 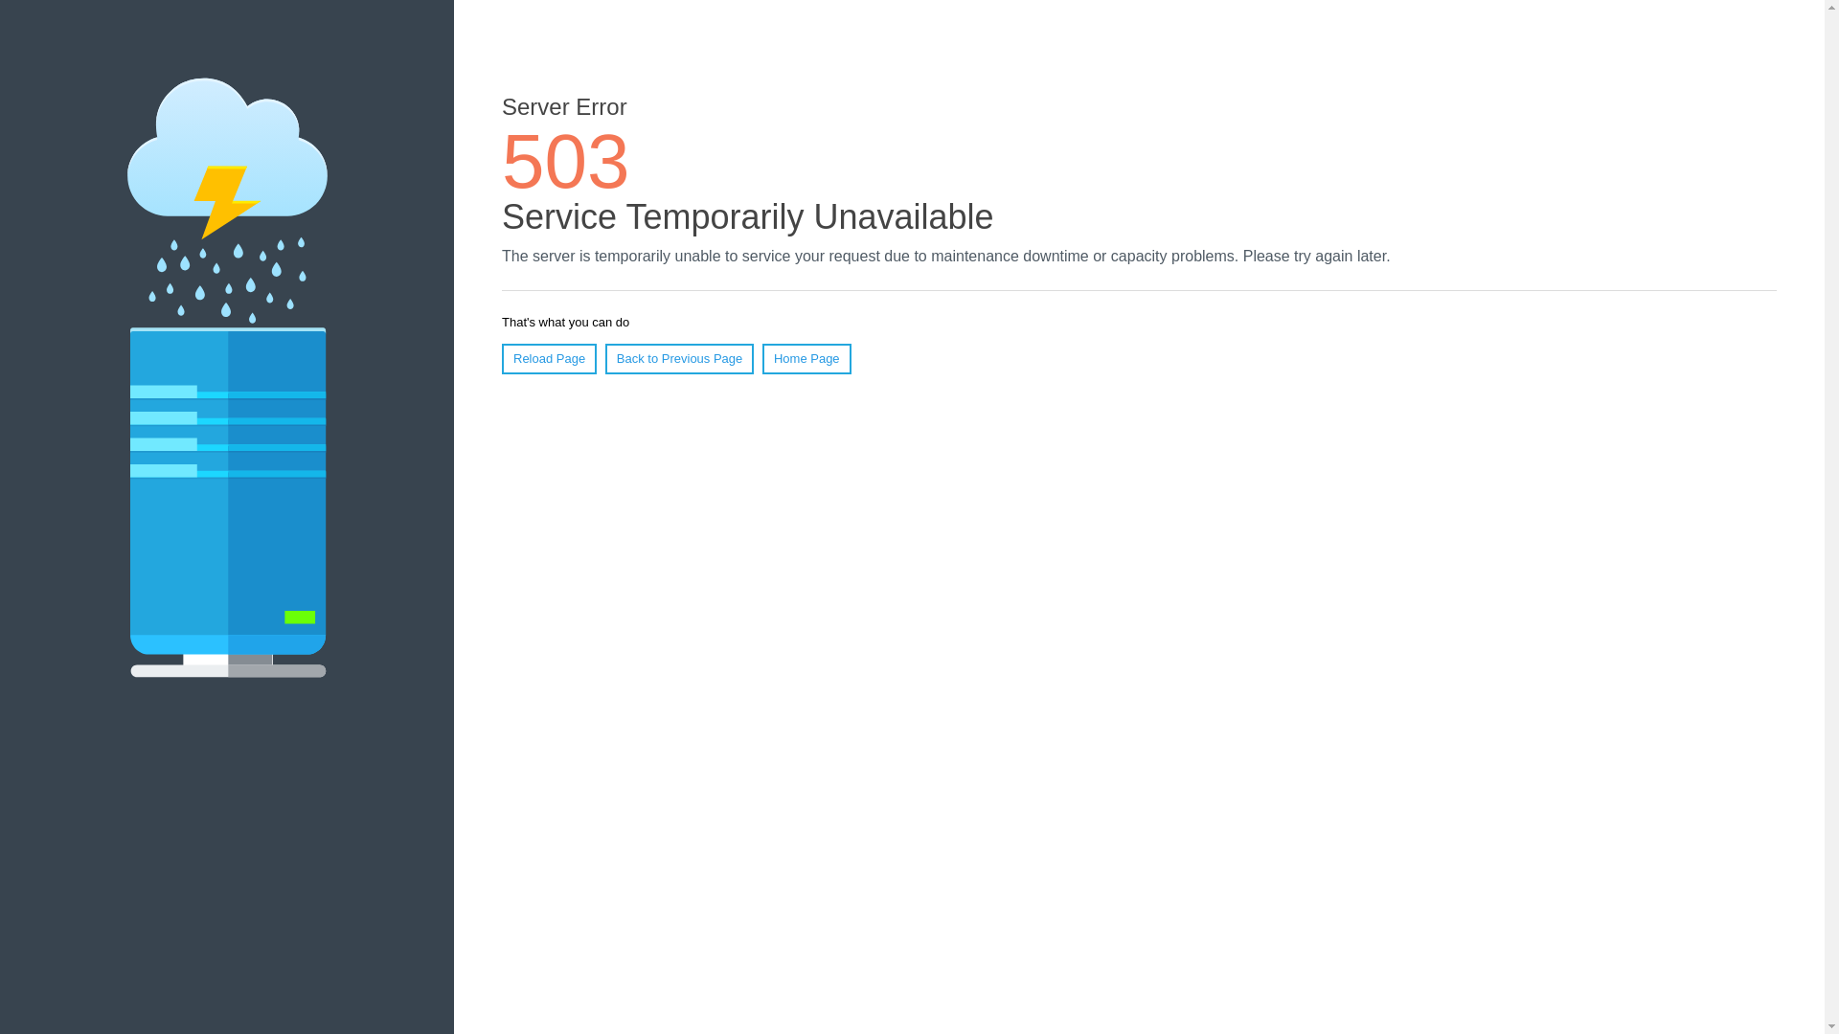 What do you see at coordinates (550, 359) in the screenshot?
I see `Reload Page` at bounding box center [550, 359].